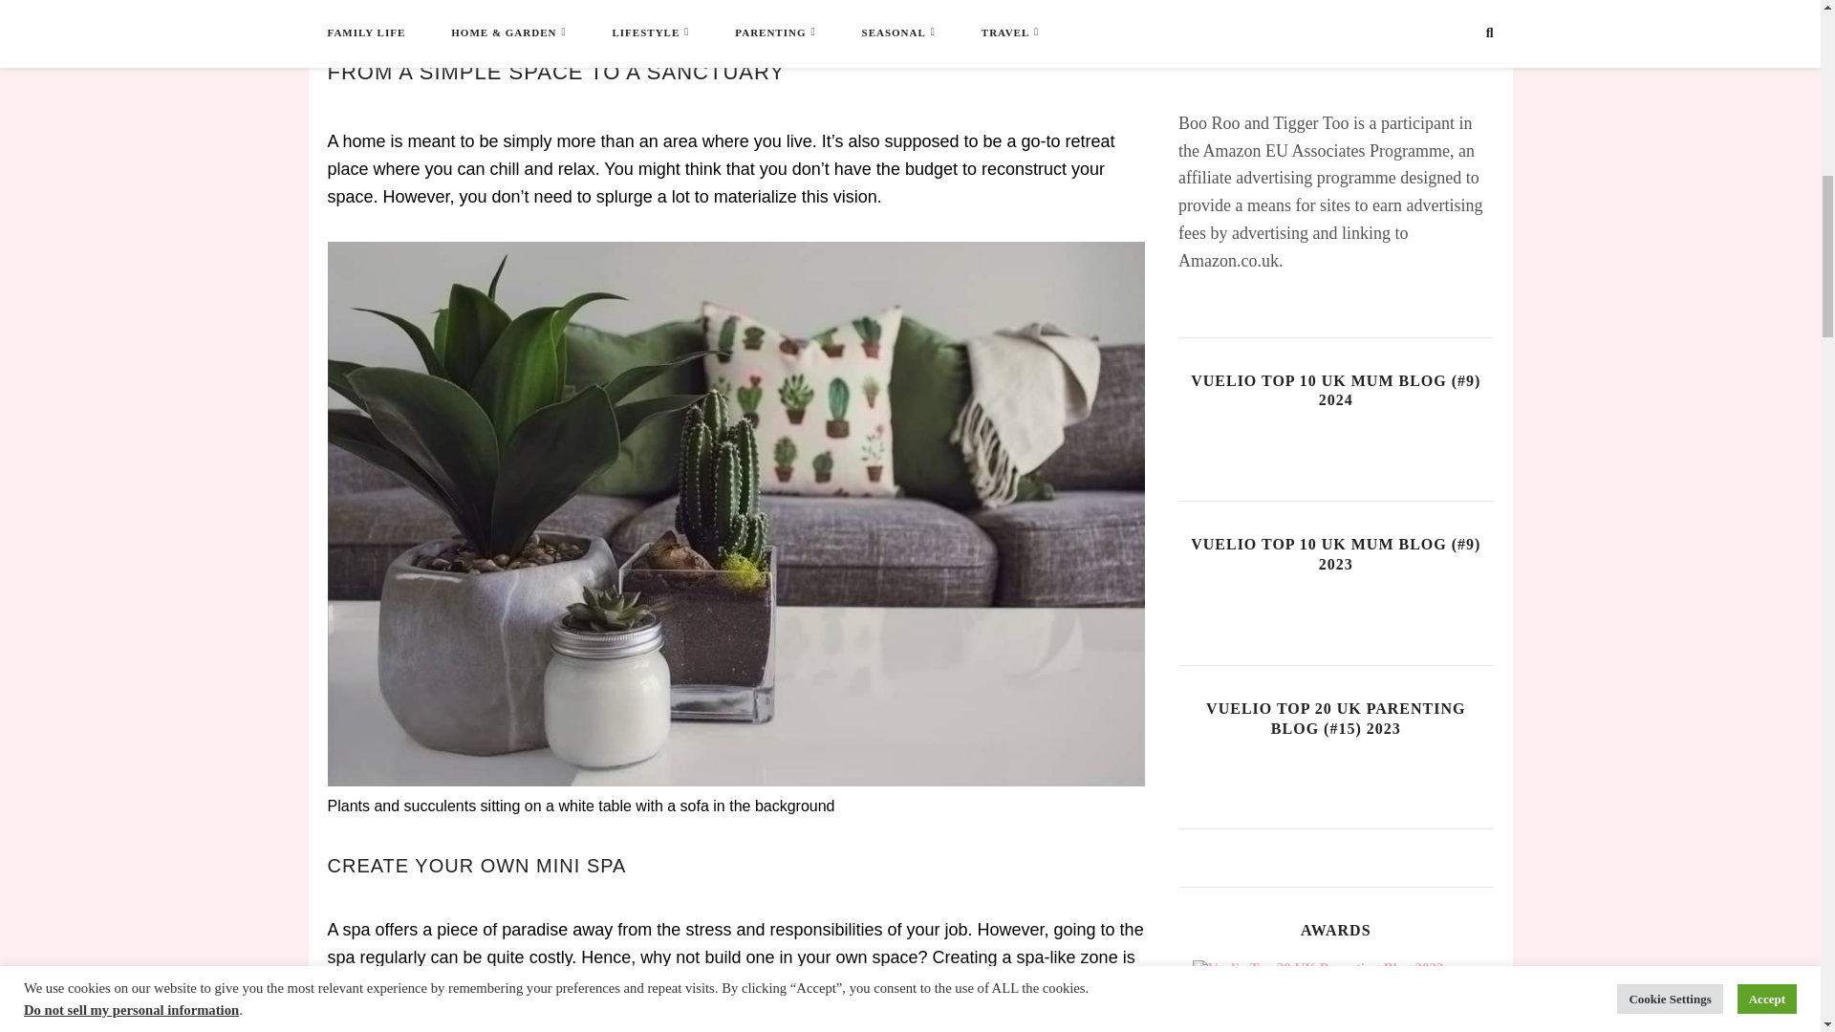 The image size is (1835, 1032). What do you see at coordinates (394, 14) in the screenshot?
I see `The Takeaway` at bounding box center [394, 14].